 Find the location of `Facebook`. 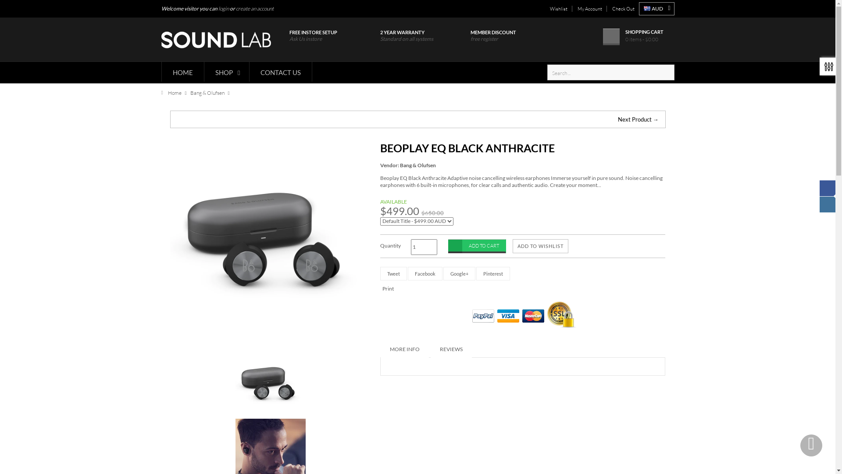

Facebook is located at coordinates (425, 274).